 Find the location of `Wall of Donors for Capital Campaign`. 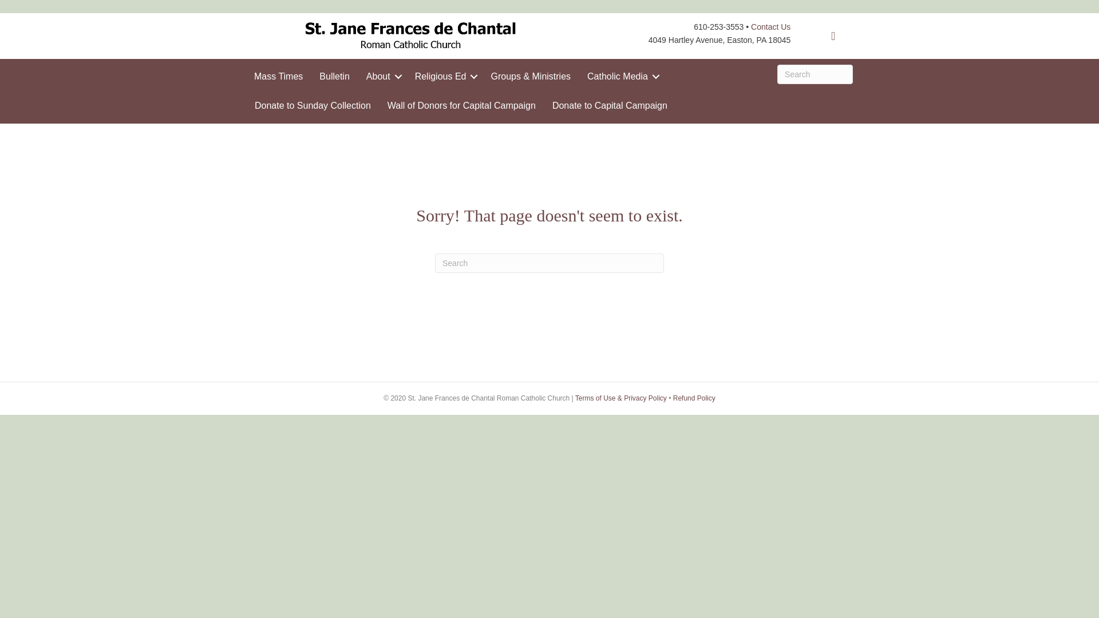

Wall of Donors for Capital Campaign is located at coordinates (461, 105).